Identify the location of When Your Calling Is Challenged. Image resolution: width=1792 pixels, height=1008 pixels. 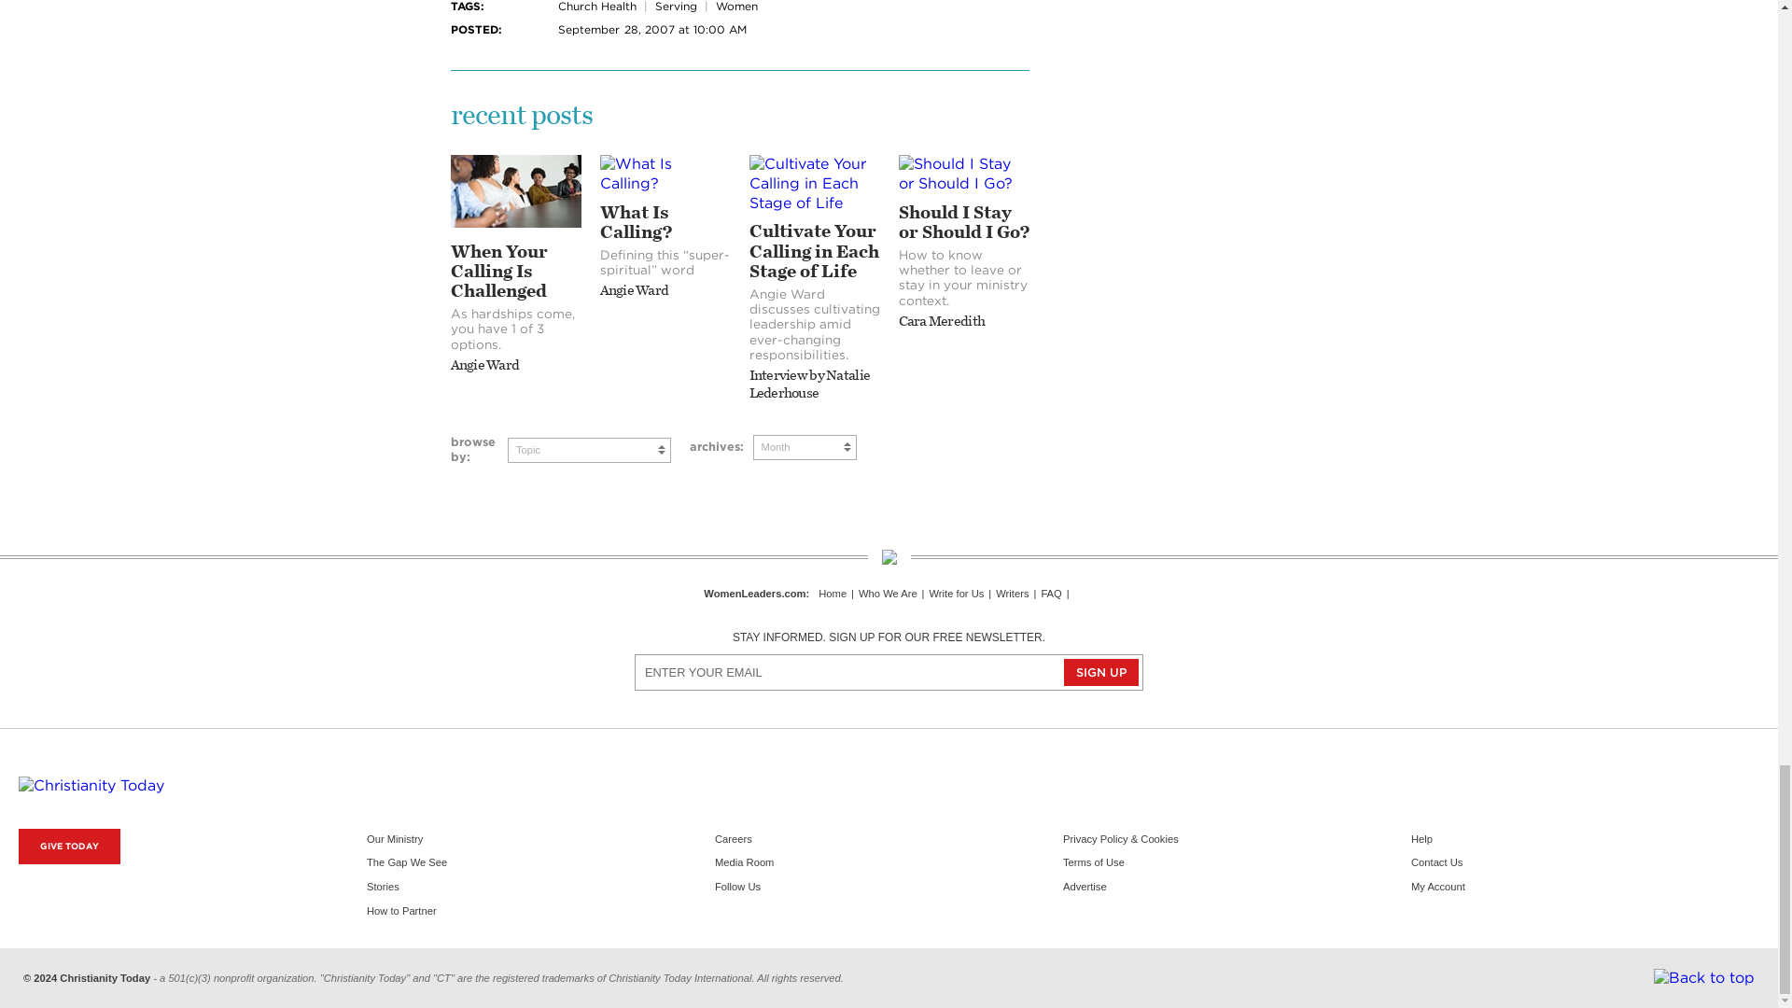
(515, 222).